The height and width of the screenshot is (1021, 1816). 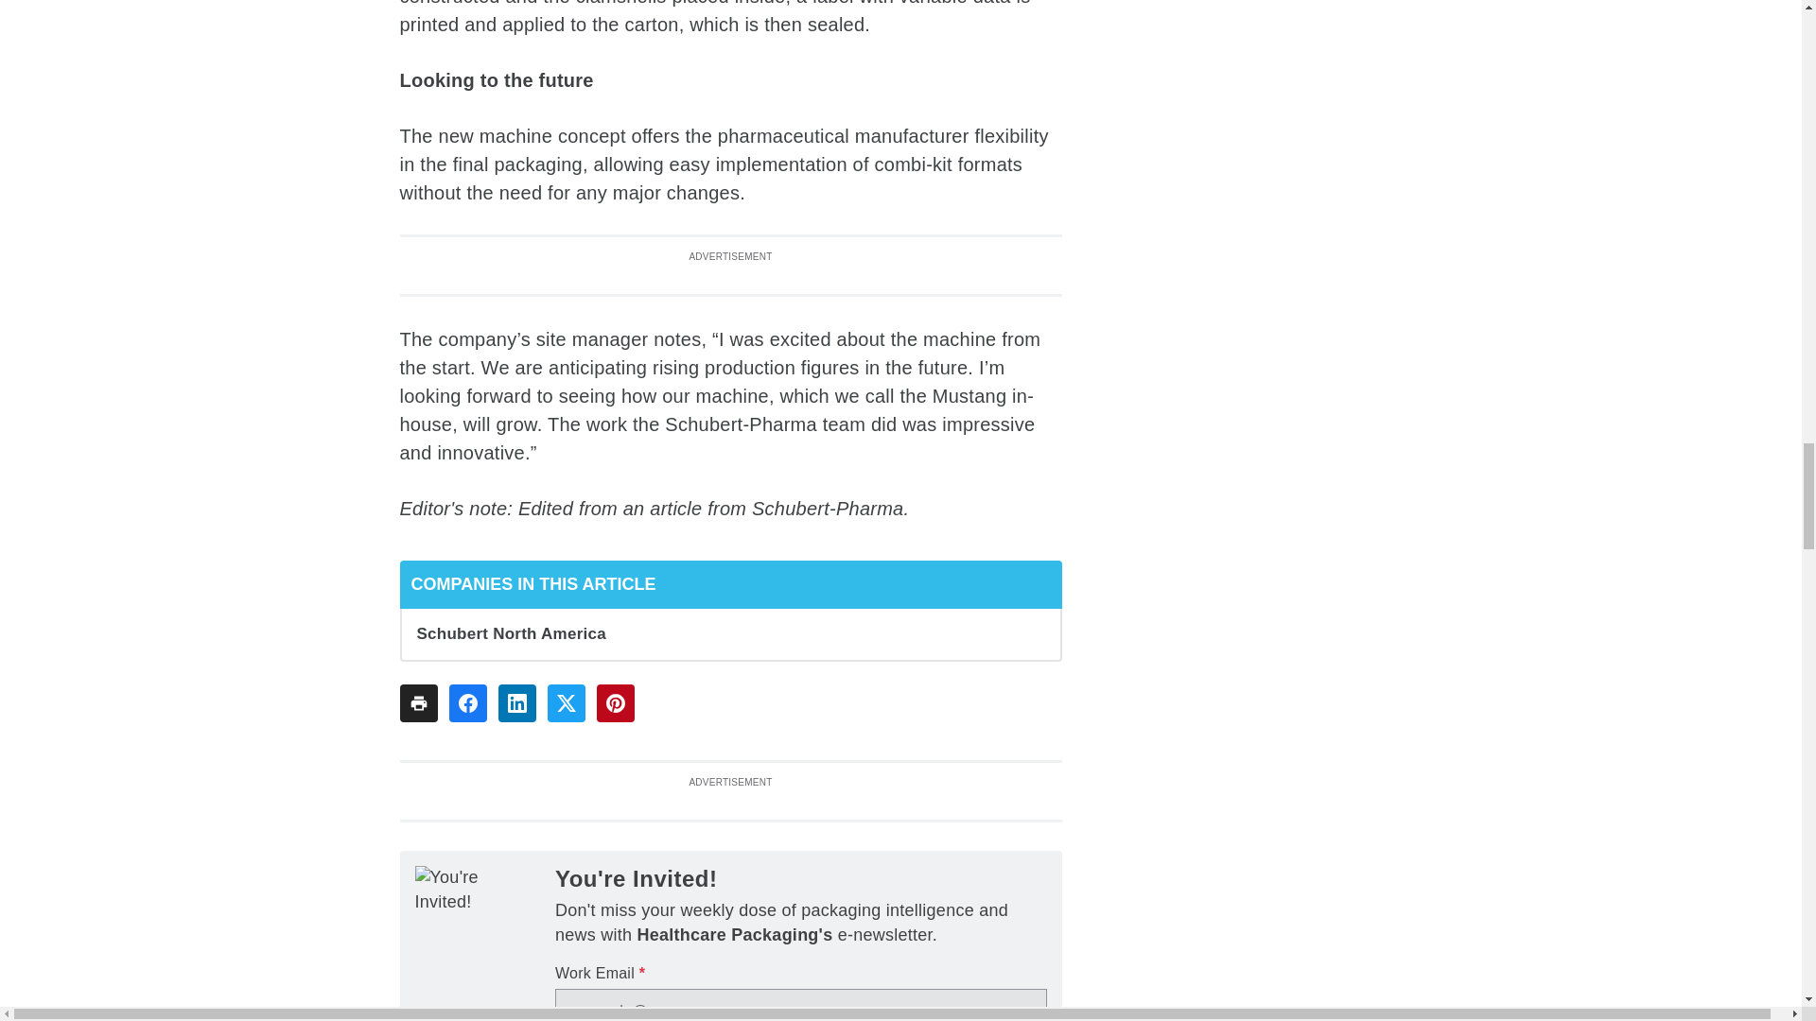 I want to click on Share To print, so click(x=418, y=702).